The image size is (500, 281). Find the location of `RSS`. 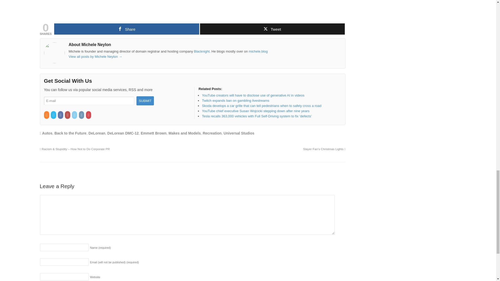

RSS is located at coordinates (47, 115).